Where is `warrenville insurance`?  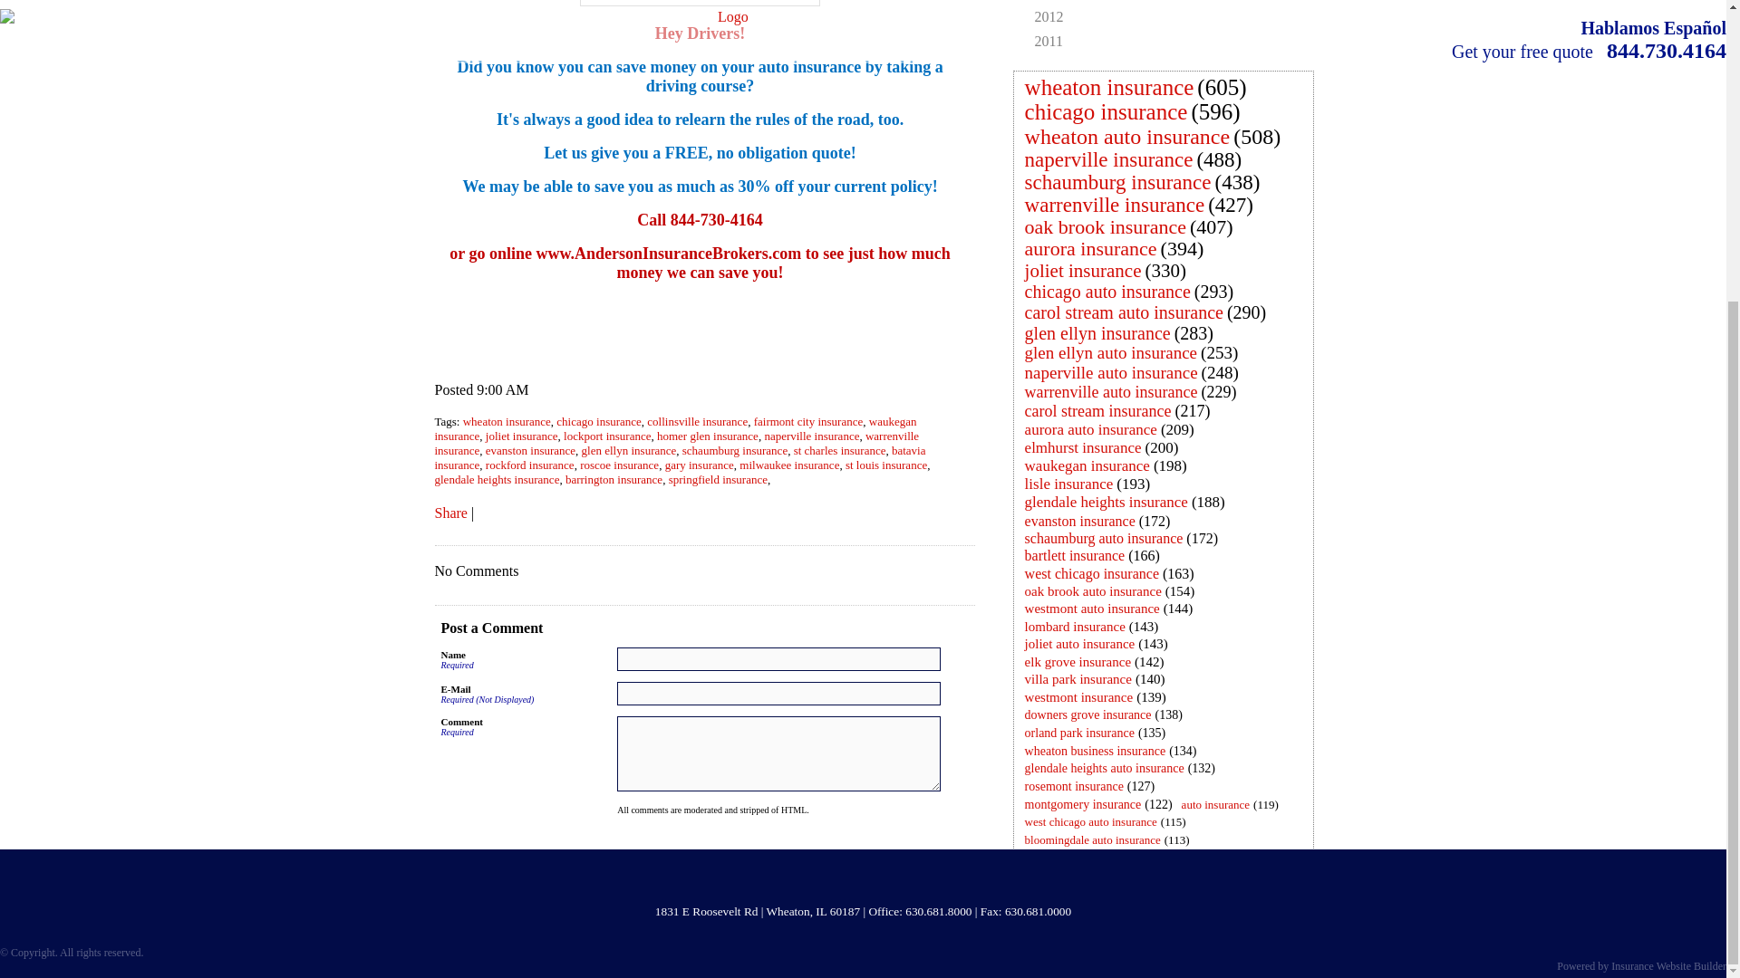 warrenville insurance is located at coordinates (1115, 205).